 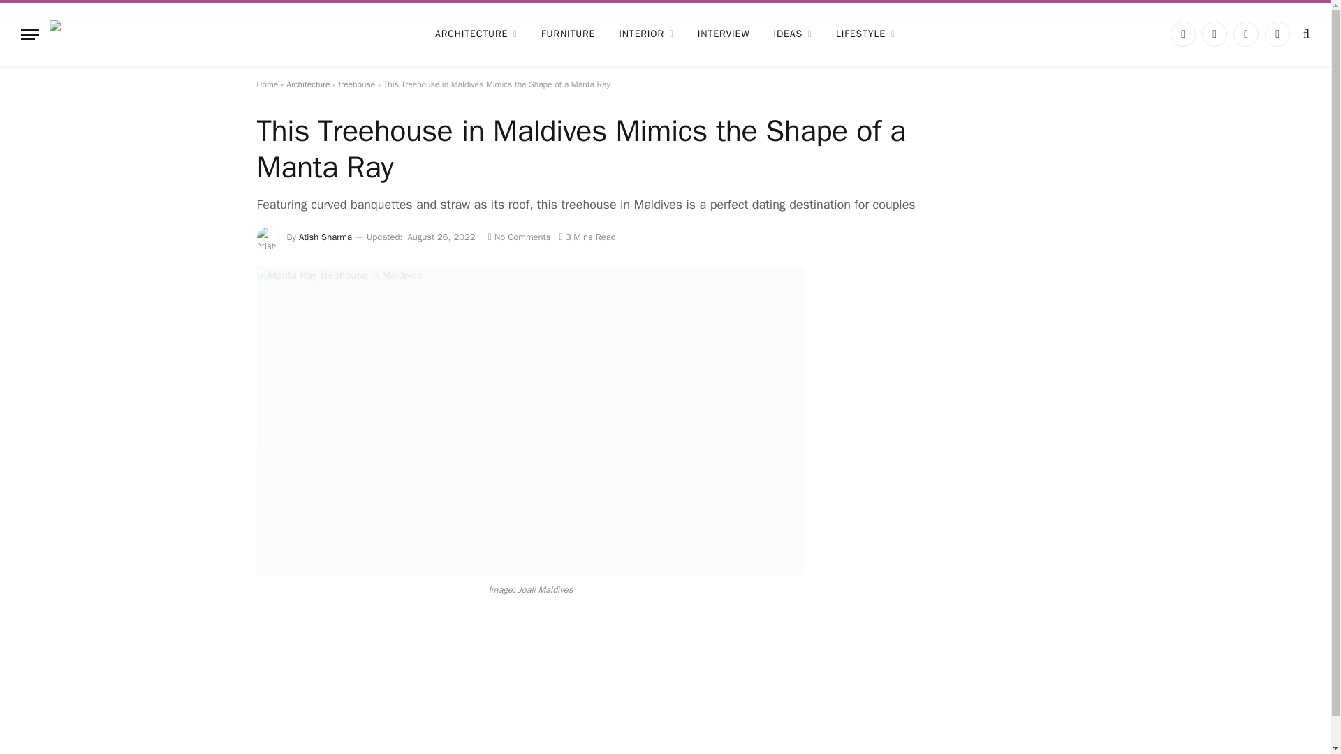 What do you see at coordinates (325, 236) in the screenshot?
I see `Posts by Atish Sharma` at bounding box center [325, 236].